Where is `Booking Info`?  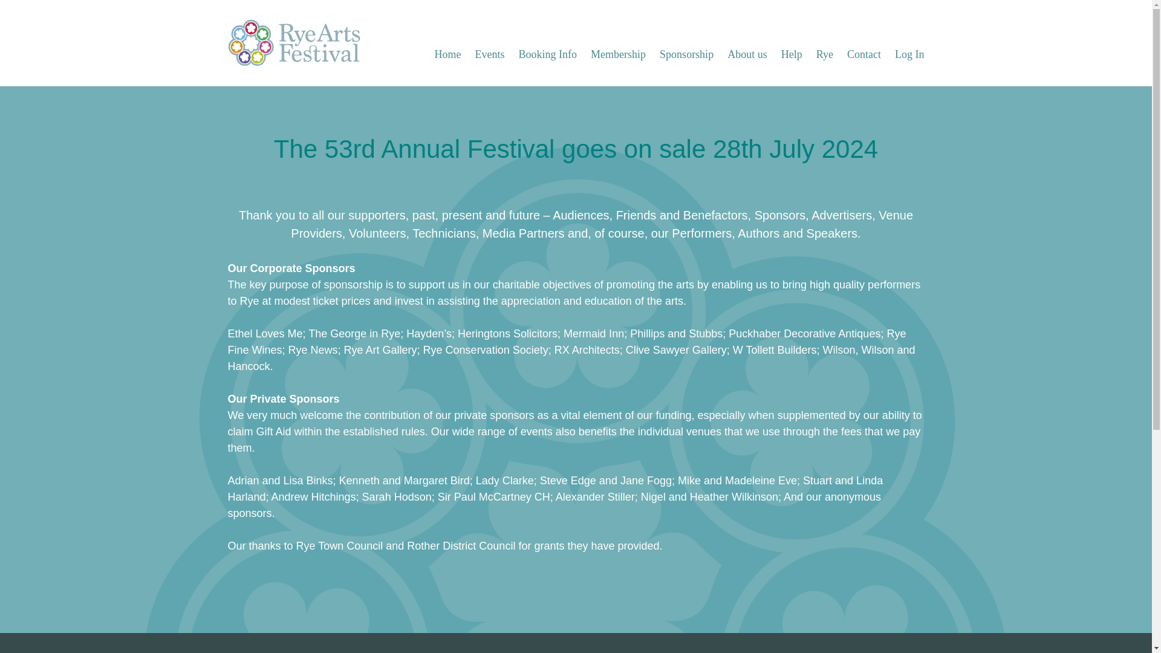
Booking Info is located at coordinates (548, 54).